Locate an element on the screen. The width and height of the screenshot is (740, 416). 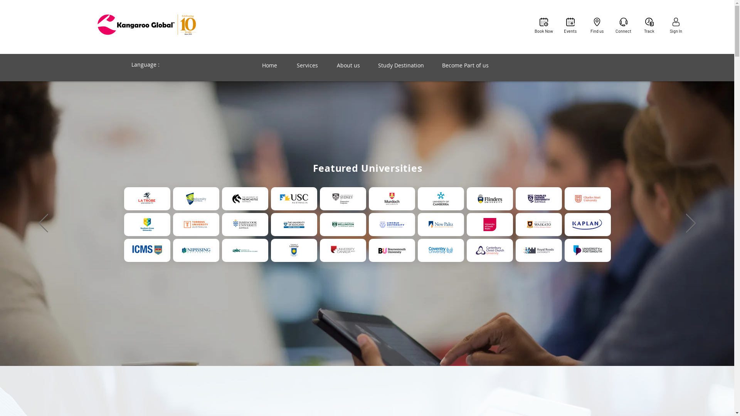
Connect is located at coordinates (624, 25).